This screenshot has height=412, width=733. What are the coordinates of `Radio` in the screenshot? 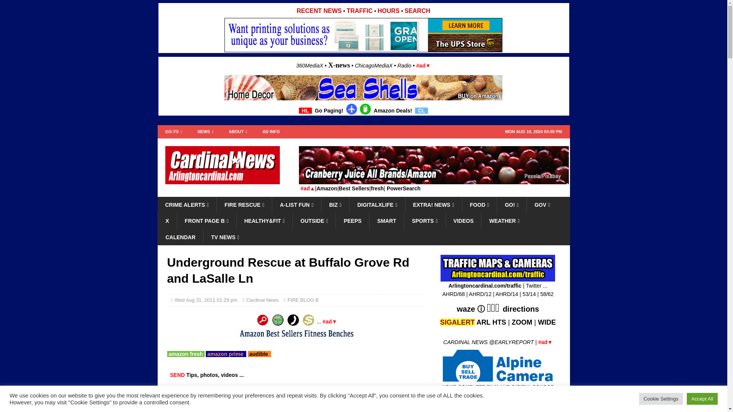 It's located at (404, 66).